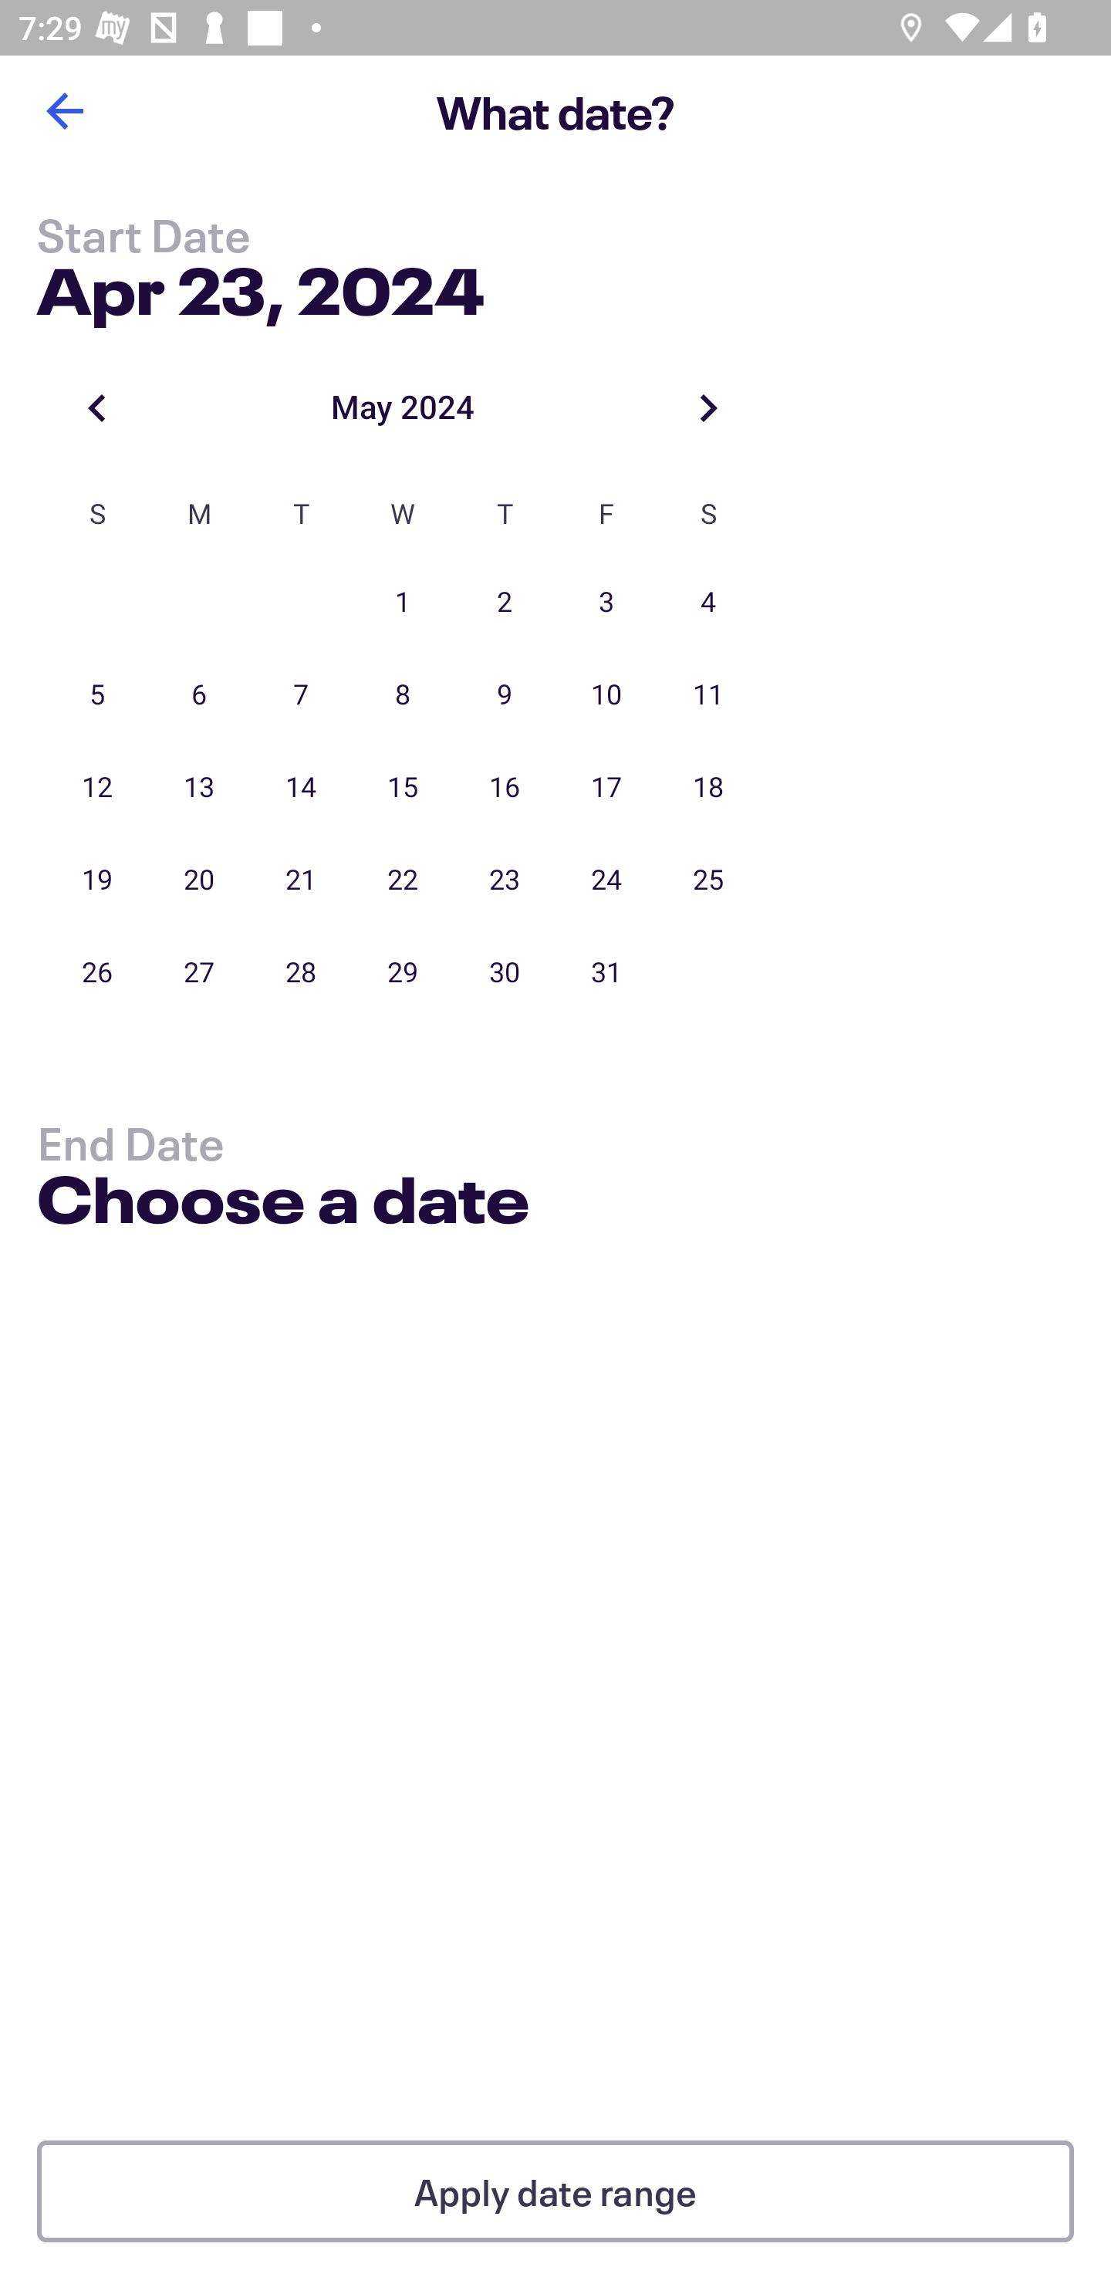 The height and width of the screenshot is (2284, 1111). What do you see at coordinates (606, 972) in the screenshot?
I see `31 31 May 2024` at bounding box center [606, 972].